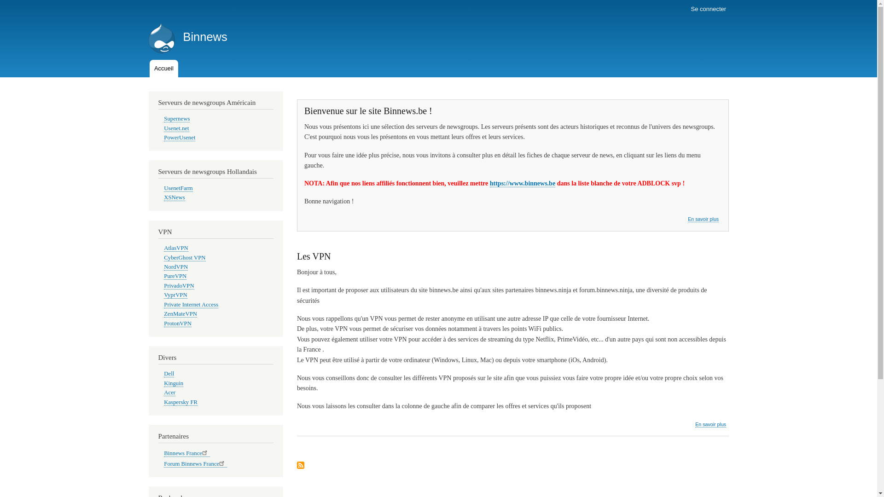 The image size is (884, 497). I want to click on UsenetFarm, so click(178, 189).